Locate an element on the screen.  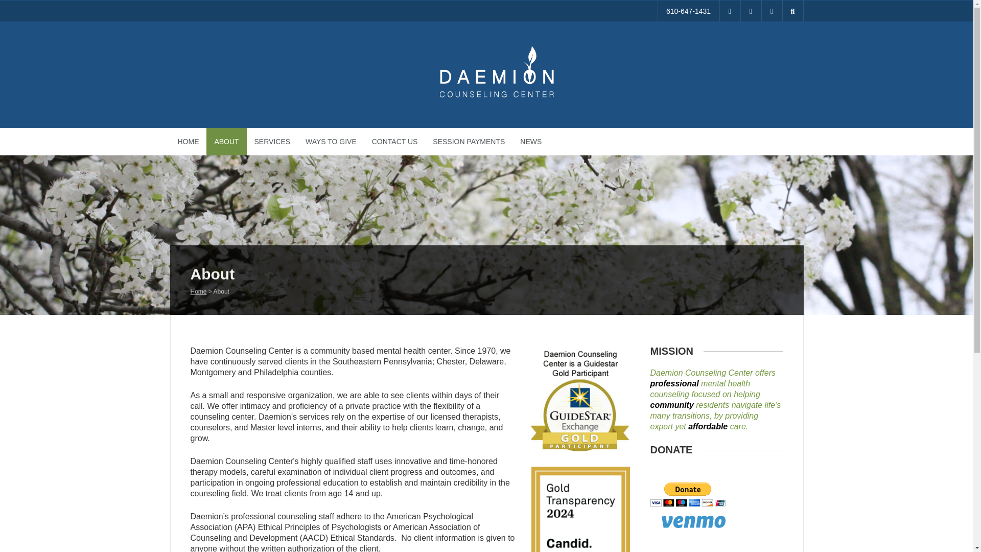
SERVICES is located at coordinates (272, 141).